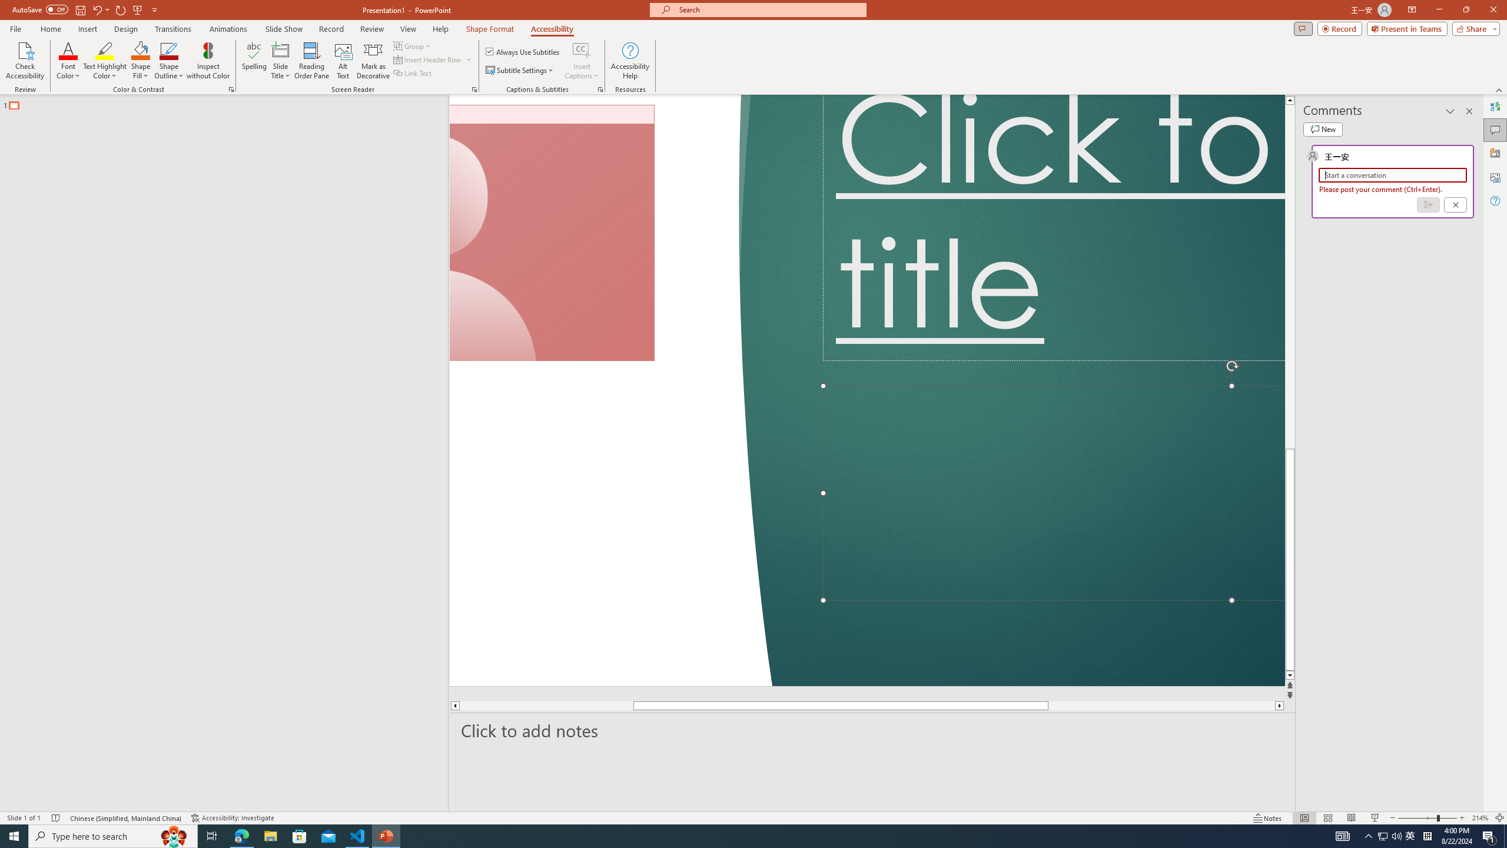  I want to click on Align Left, so click(421, 106).